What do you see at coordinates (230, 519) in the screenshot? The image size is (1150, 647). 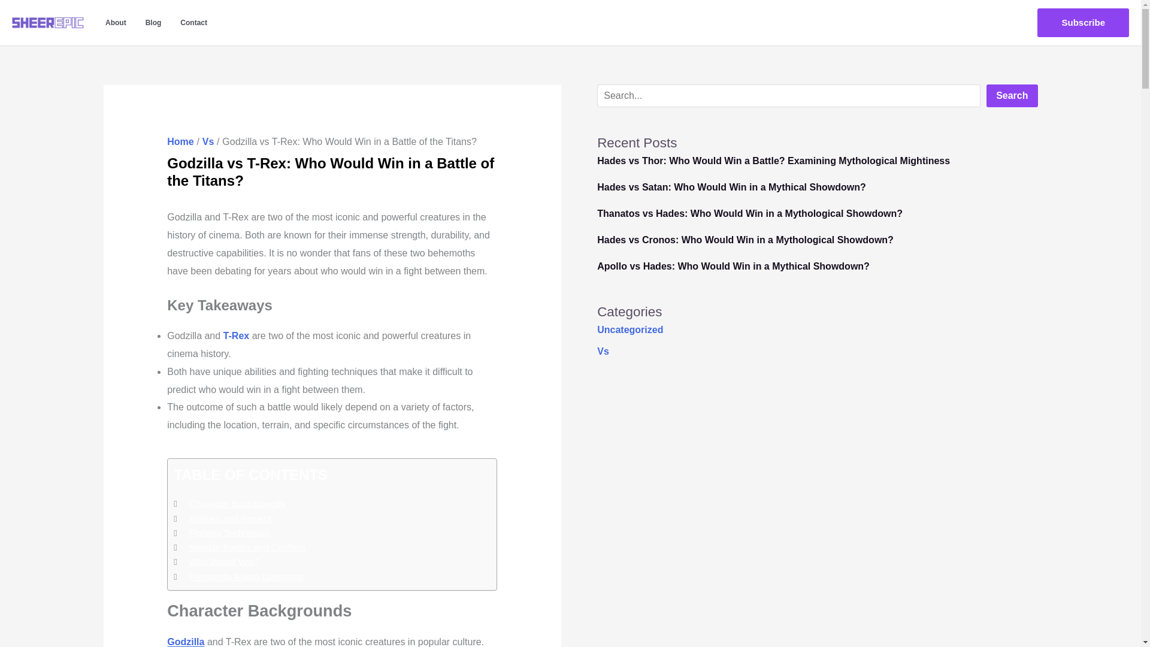 I see `Abilities and Powers` at bounding box center [230, 519].